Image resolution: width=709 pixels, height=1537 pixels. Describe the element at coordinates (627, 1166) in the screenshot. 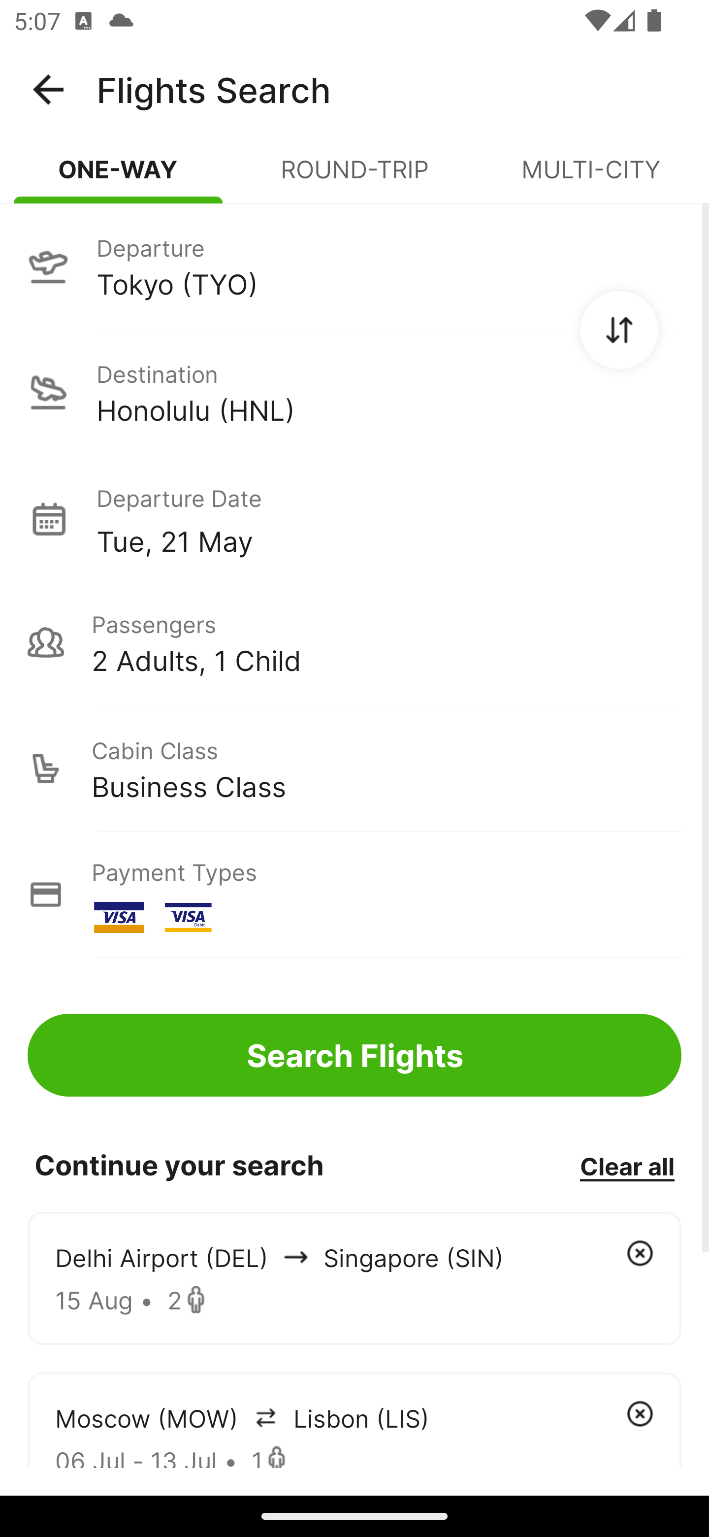

I see `Clear all` at that location.